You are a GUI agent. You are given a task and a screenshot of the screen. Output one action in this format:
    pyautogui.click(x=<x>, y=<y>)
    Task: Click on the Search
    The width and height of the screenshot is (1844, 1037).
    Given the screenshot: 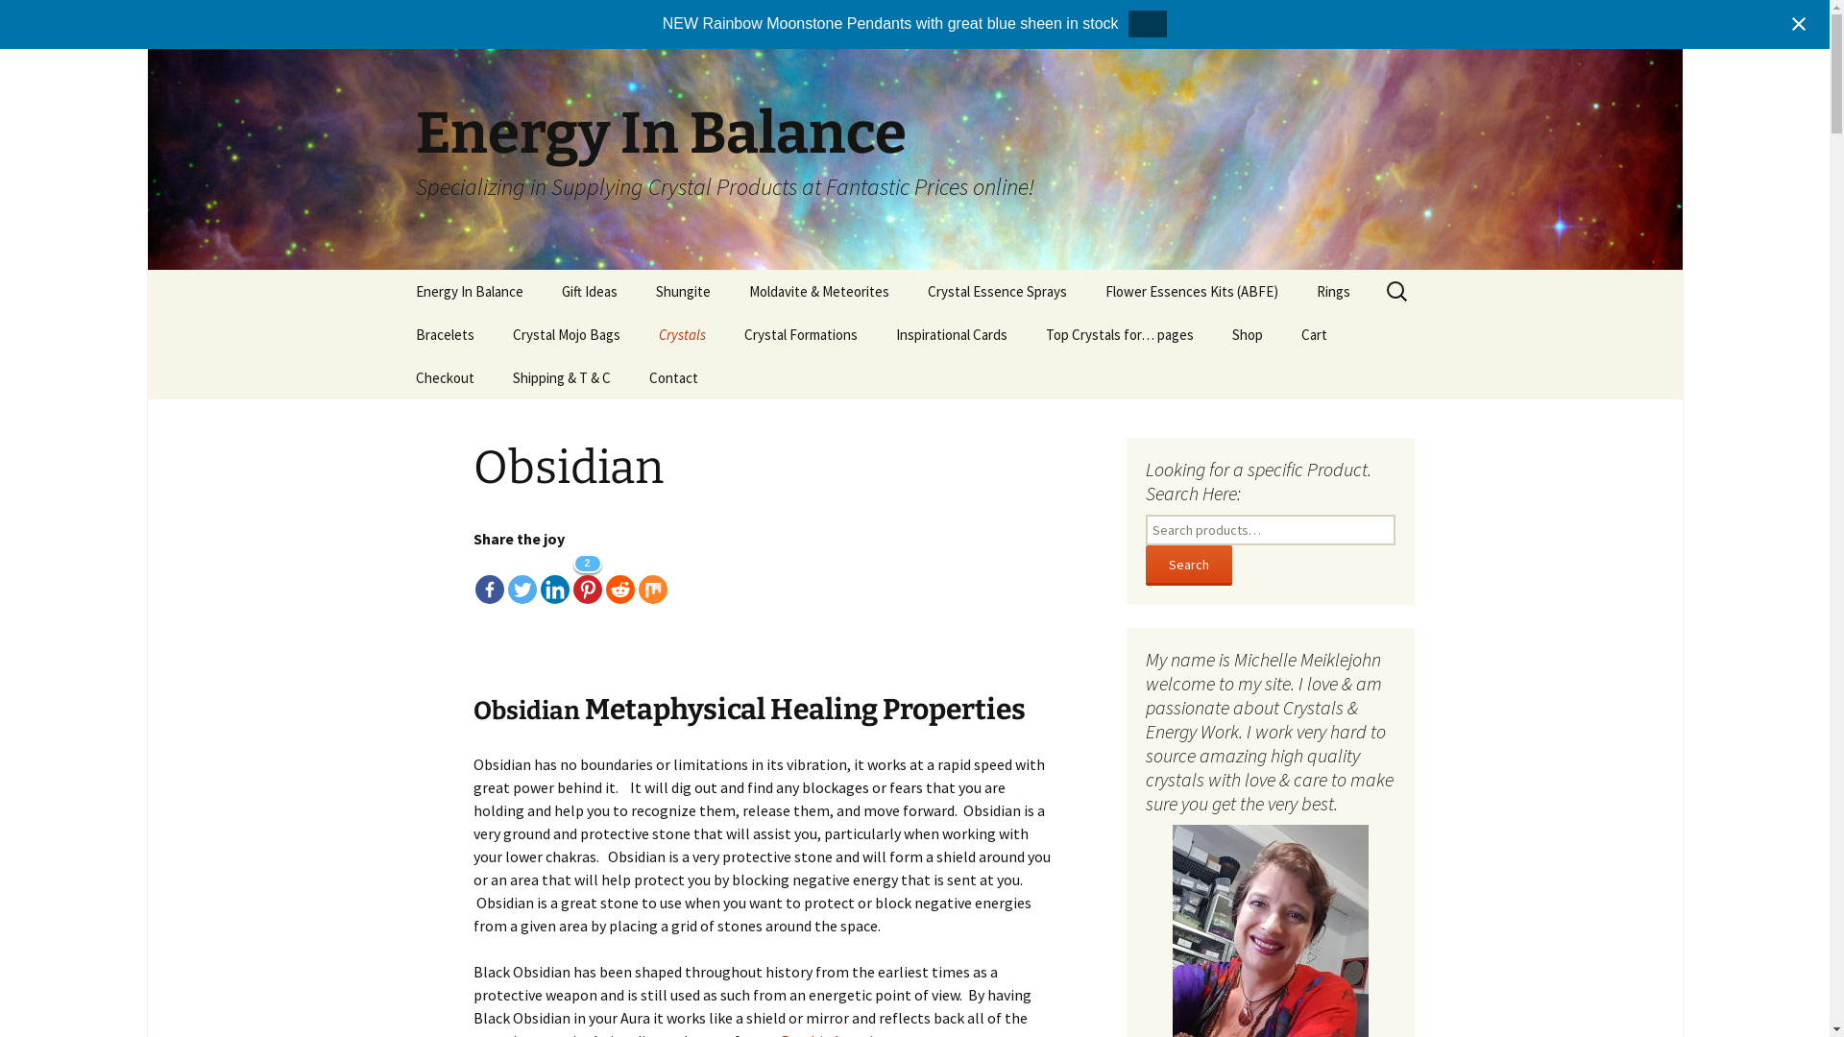 What is the action you would take?
    pyautogui.click(x=1188, y=566)
    